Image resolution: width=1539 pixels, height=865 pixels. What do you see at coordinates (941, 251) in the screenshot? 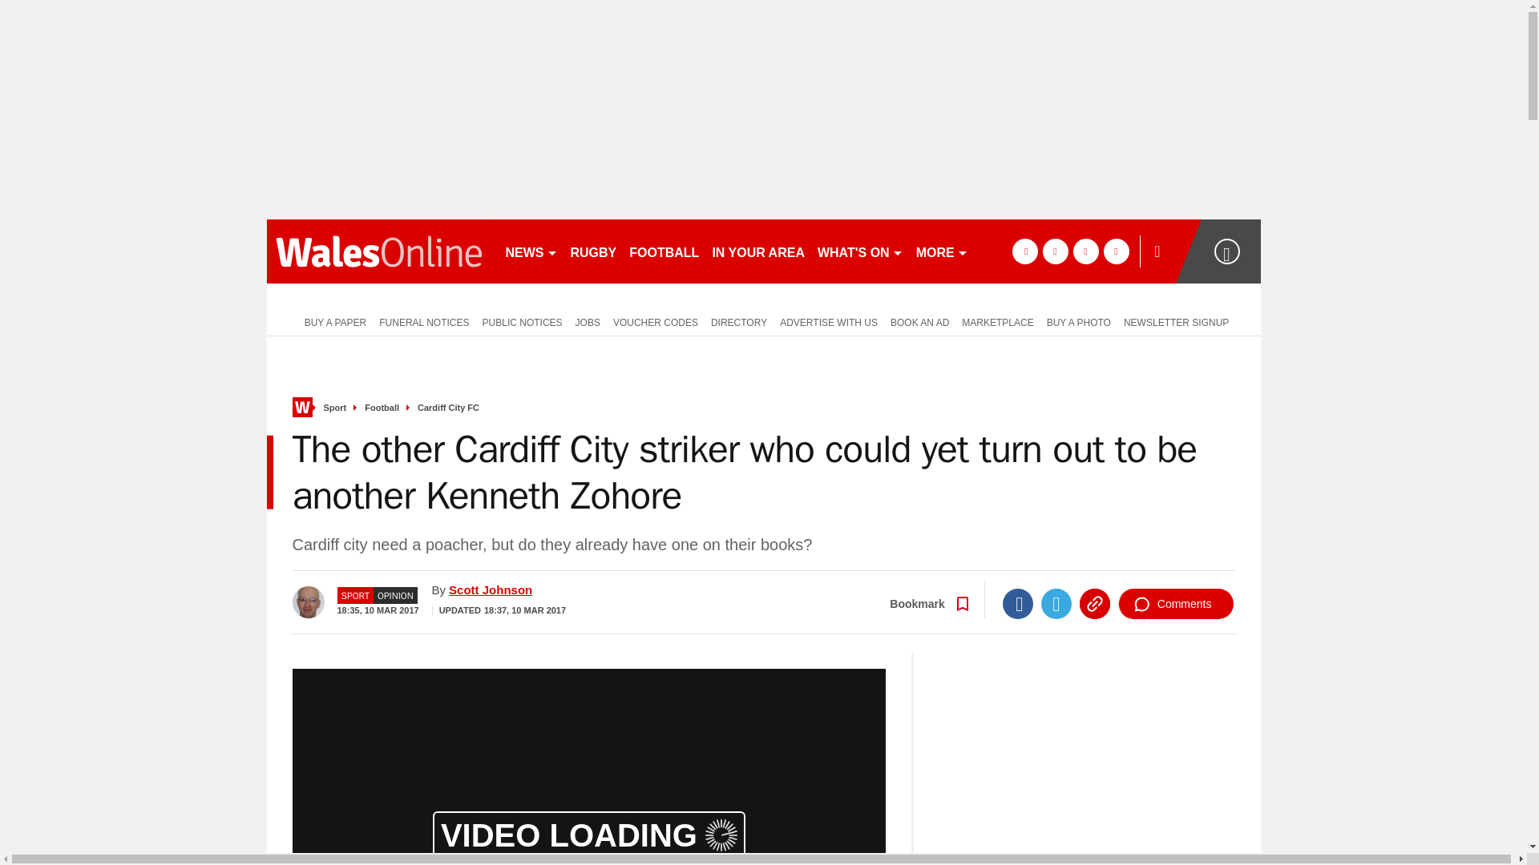
I see `MORE` at bounding box center [941, 251].